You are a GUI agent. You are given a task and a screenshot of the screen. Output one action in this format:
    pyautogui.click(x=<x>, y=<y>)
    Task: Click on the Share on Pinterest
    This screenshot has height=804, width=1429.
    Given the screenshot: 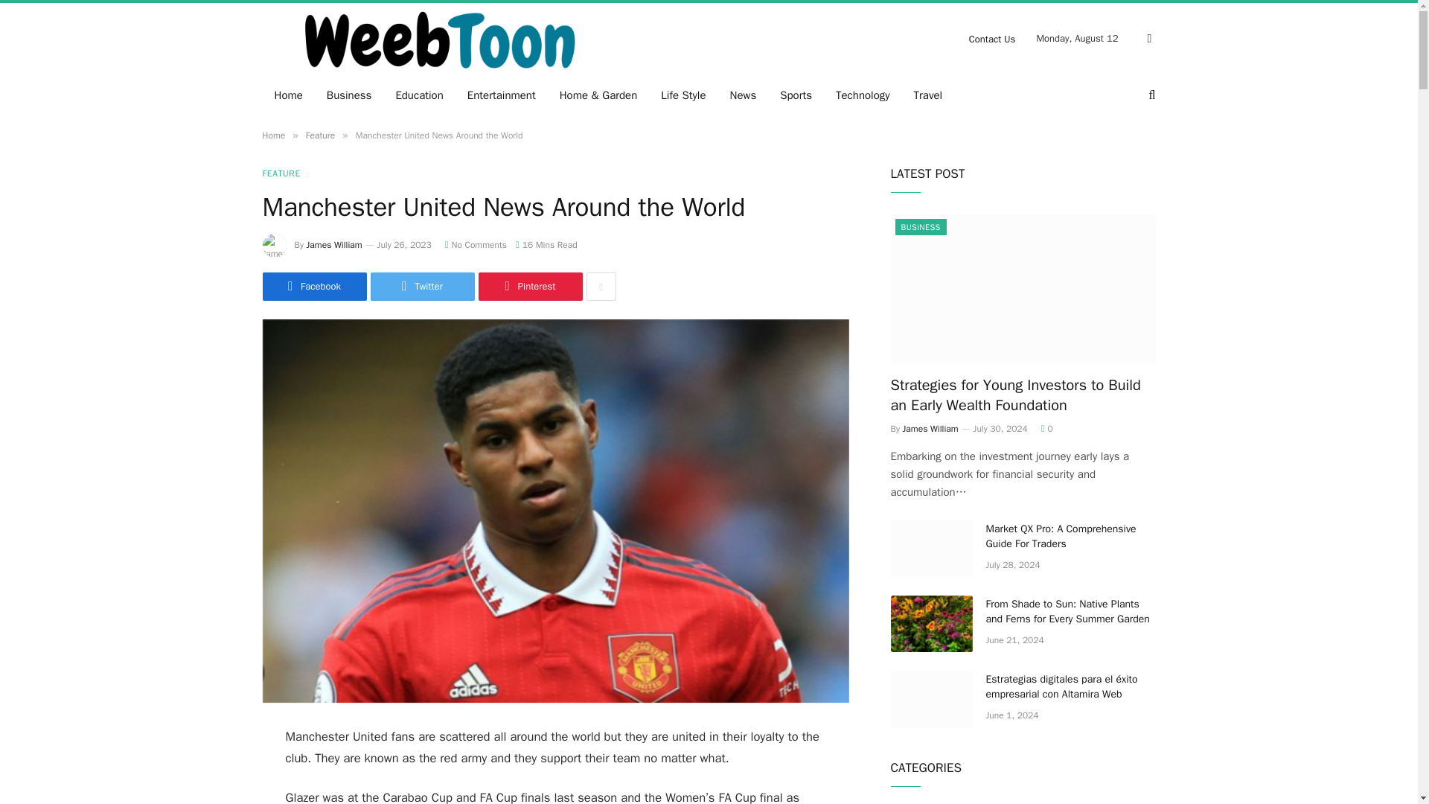 What is the action you would take?
    pyautogui.click(x=529, y=286)
    